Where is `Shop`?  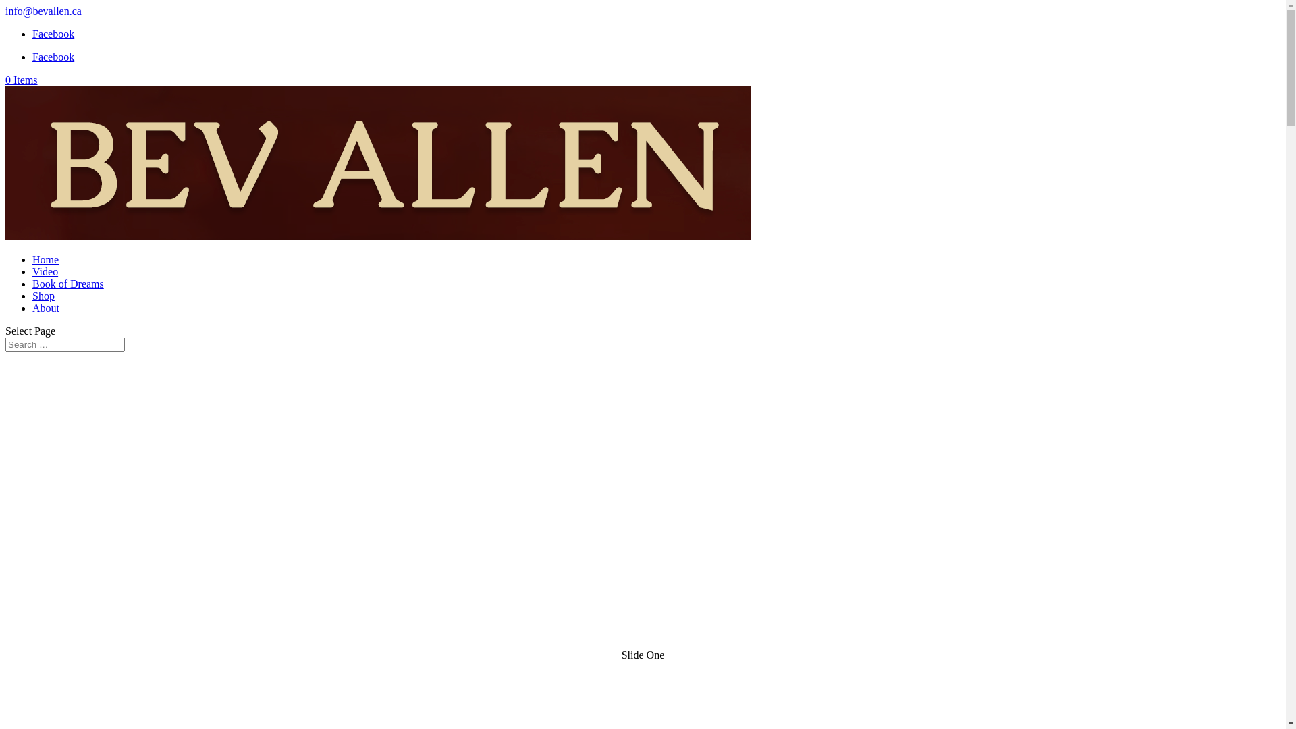
Shop is located at coordinates (43, 296).